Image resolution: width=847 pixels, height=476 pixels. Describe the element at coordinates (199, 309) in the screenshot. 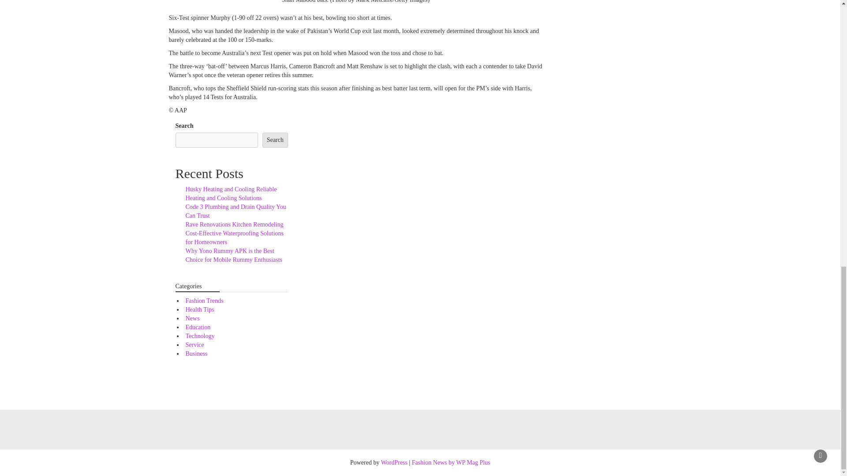

I see `Health Tips` at that location.